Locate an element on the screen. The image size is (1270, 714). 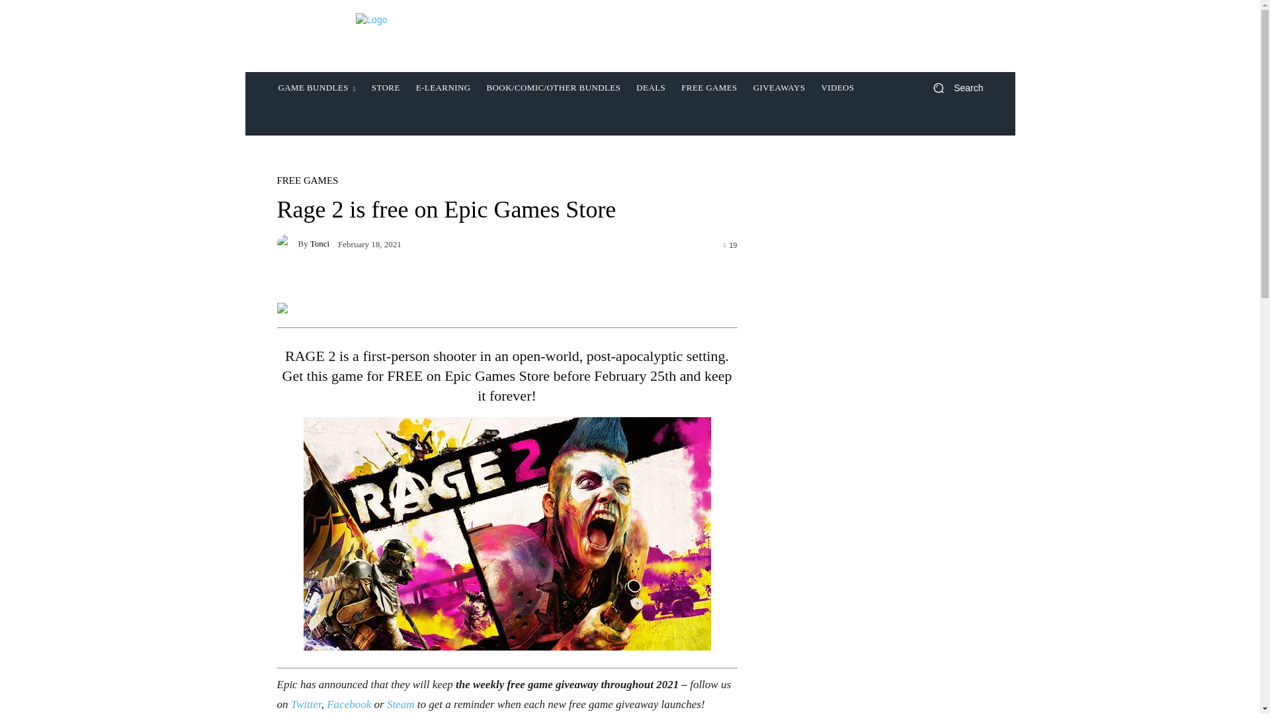
E-LEARNING is located at coordinates (443, 87).